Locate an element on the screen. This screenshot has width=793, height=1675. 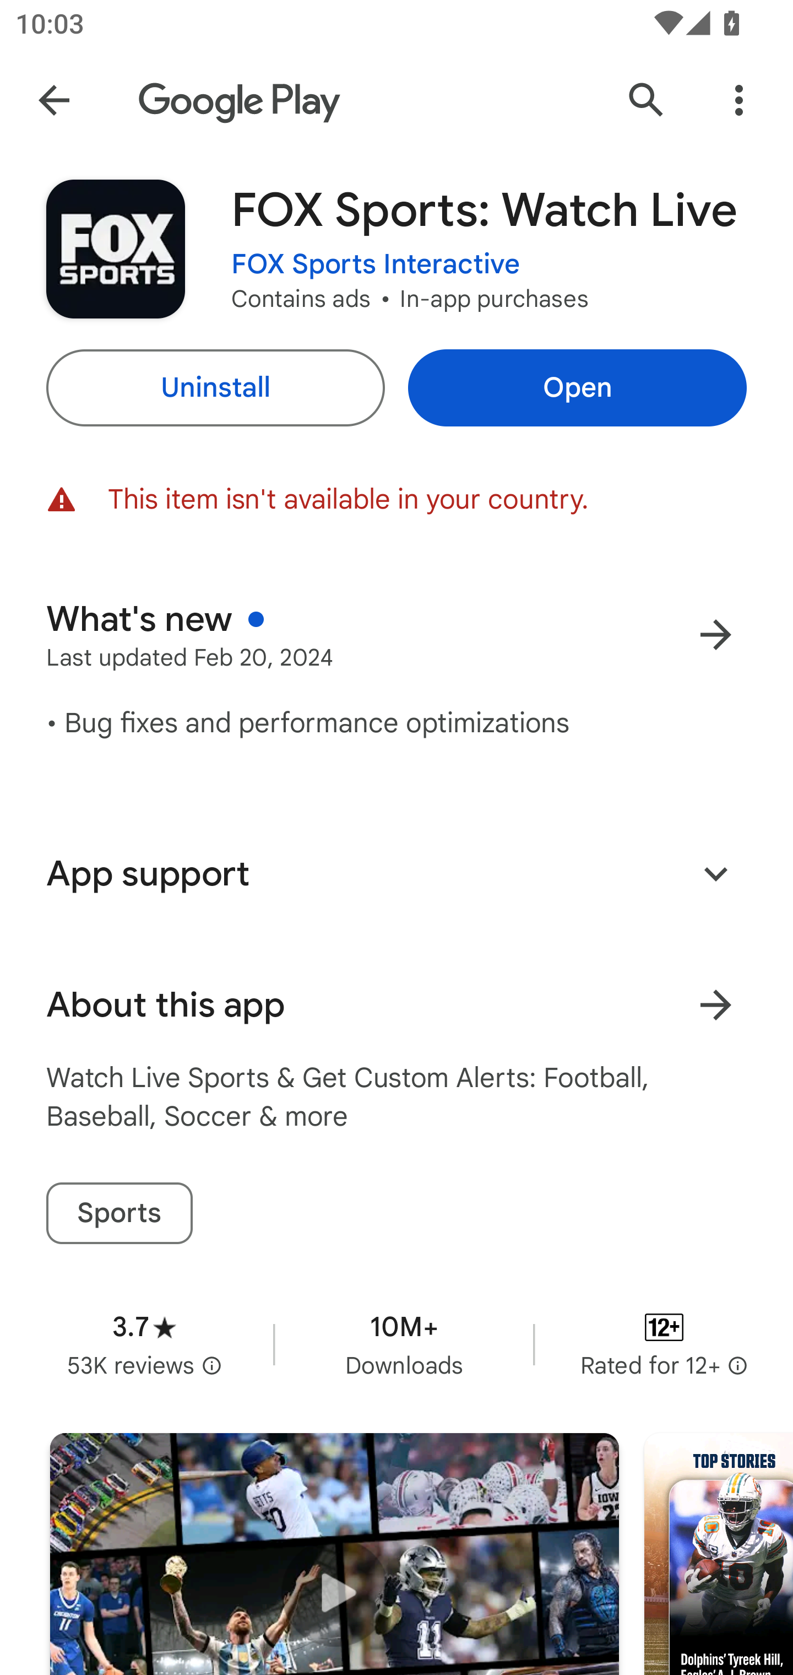
Uninstall is located at coordinates (215, 388).